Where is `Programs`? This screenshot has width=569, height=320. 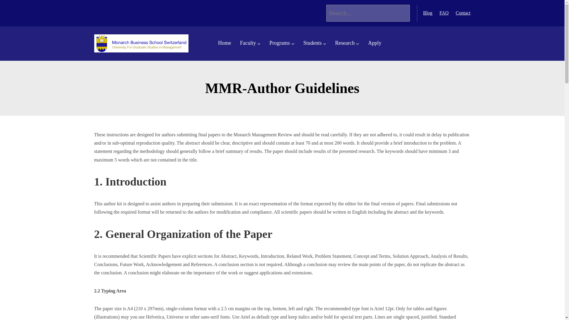 Programs is located at coordinates (279, 43).